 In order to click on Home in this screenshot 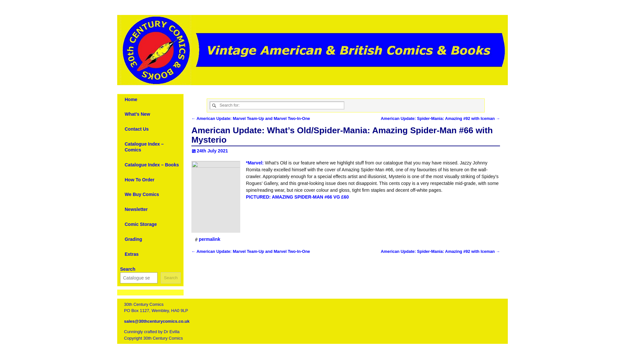, I will do `click(129, 89)`.